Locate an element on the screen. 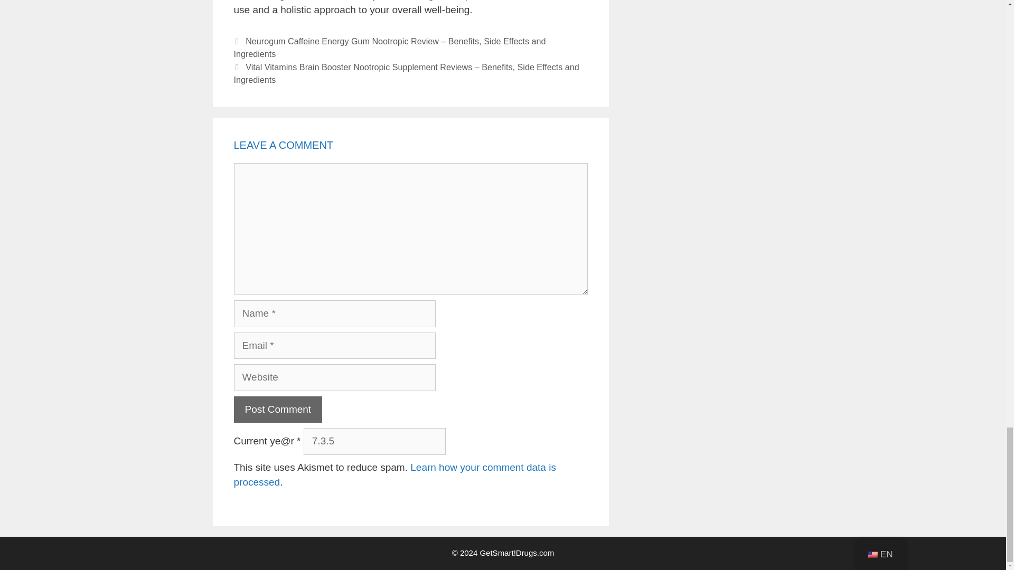 This screenshot has width=1014, height=570. Post Comment is located at coordinates (278, 410).